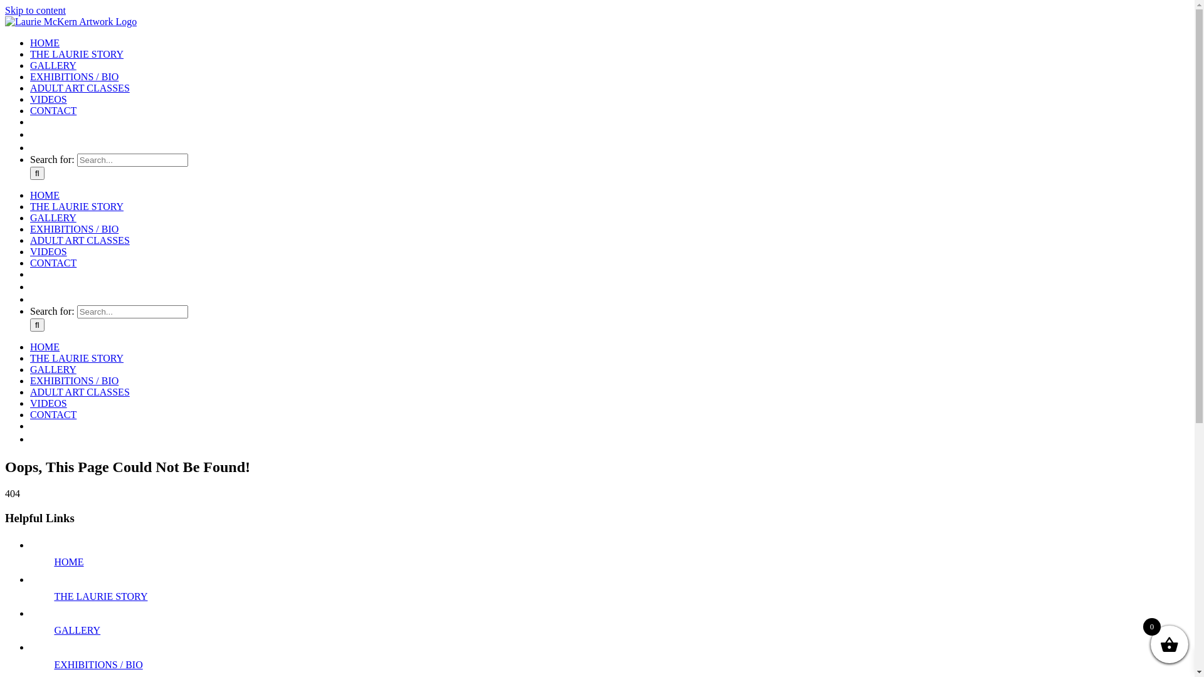  What do you see at coordinates (45, 347) in the screenshot?
I see `HOME` at bounding box center [45, 347].